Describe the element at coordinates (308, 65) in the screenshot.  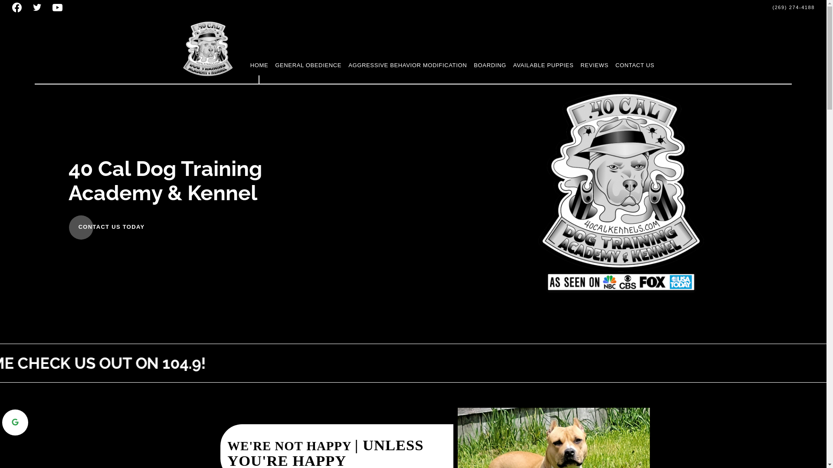
I see `GENERAL OBEDIENCE` at that location.